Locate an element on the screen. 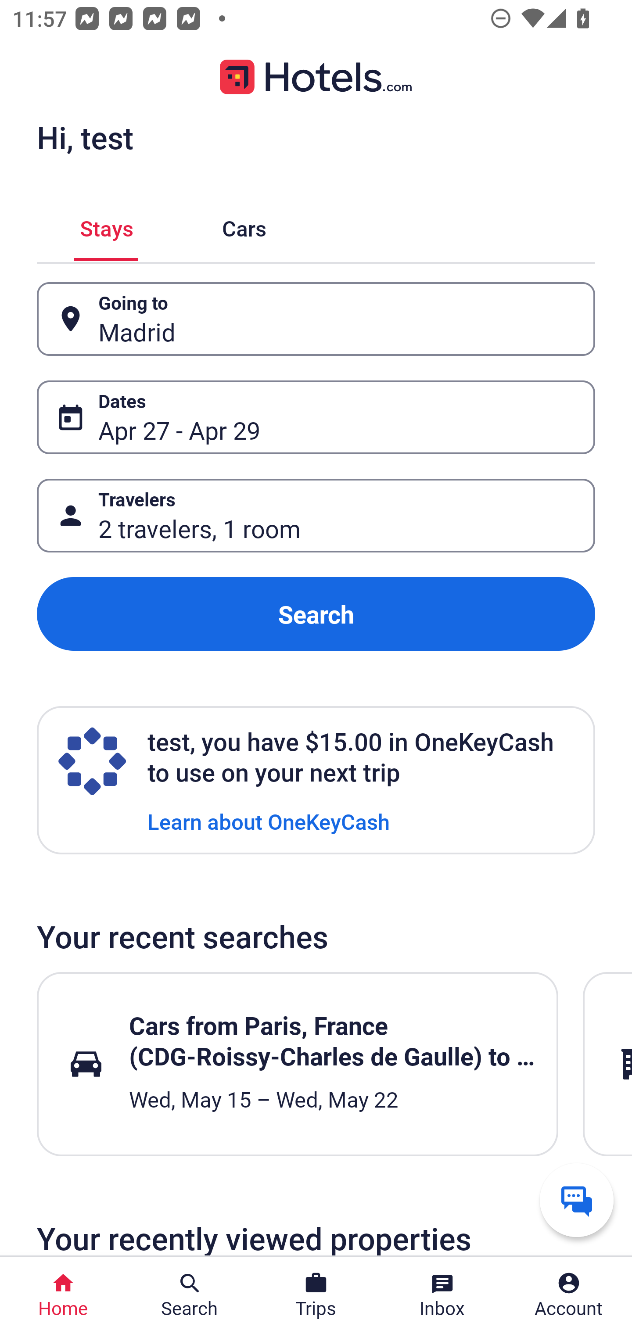 This screenshot has width=632, height=1334. Learn about OneKeyCash Learn about OneKeyCash Link is located at coordinates (269, 821).